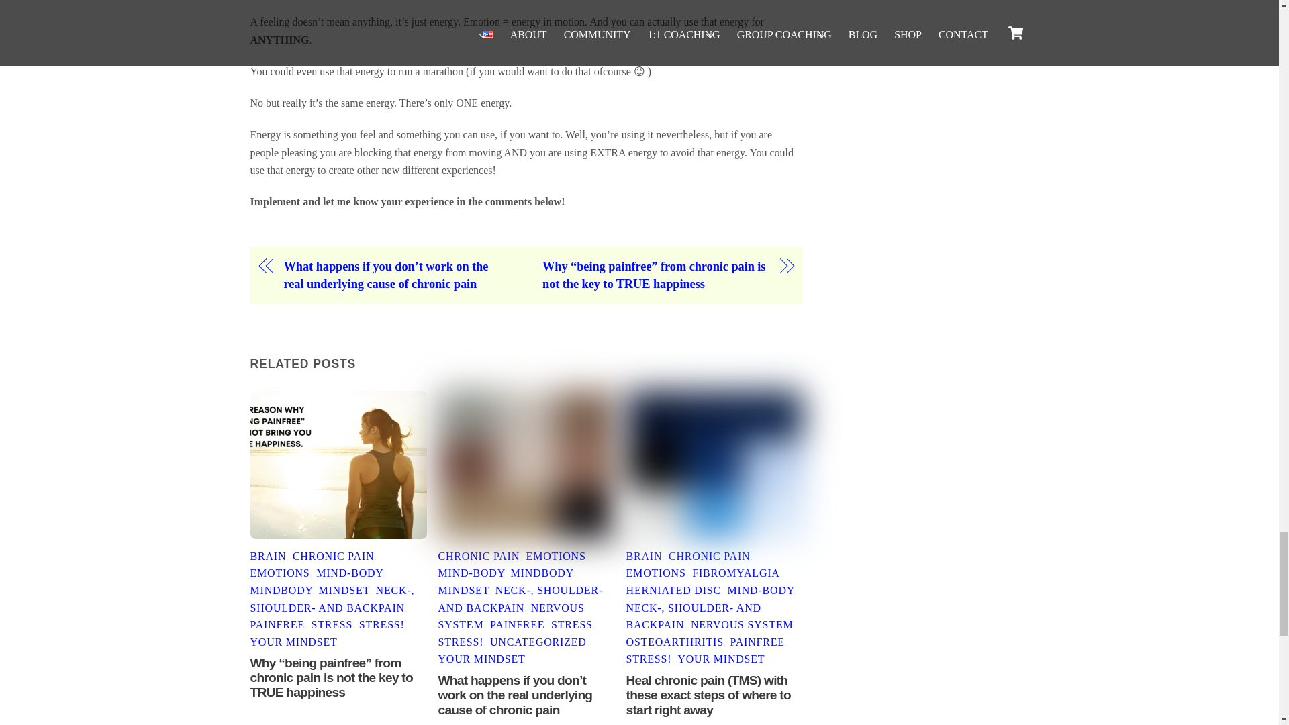 The width and height of the screenshot is (1289, 725). What do you see at coordinates (268, 556) in the screenshot?
I see `BRAIN` at bounding box center [268, 556].